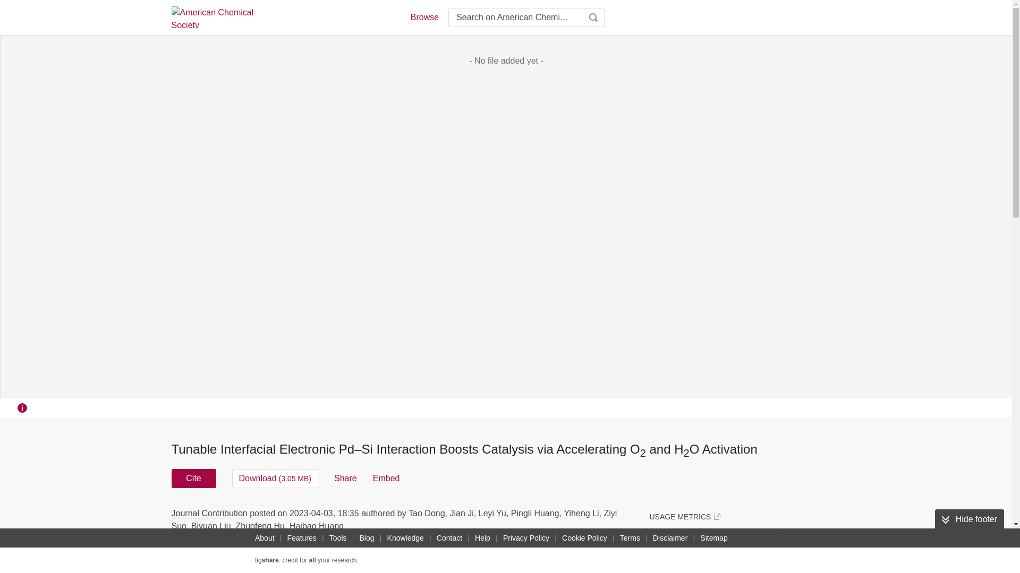 This screenshot has height=573, width=1020. Describe the element at coordinates (193, 479) in the screenshot. I see `Cite` at that location.